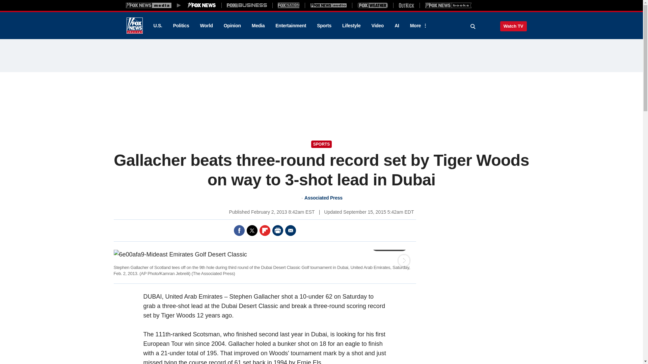 Image resolution: width=648 pixels, height=364 pixels. I want to click on Lifestyle, so click(351, 26).